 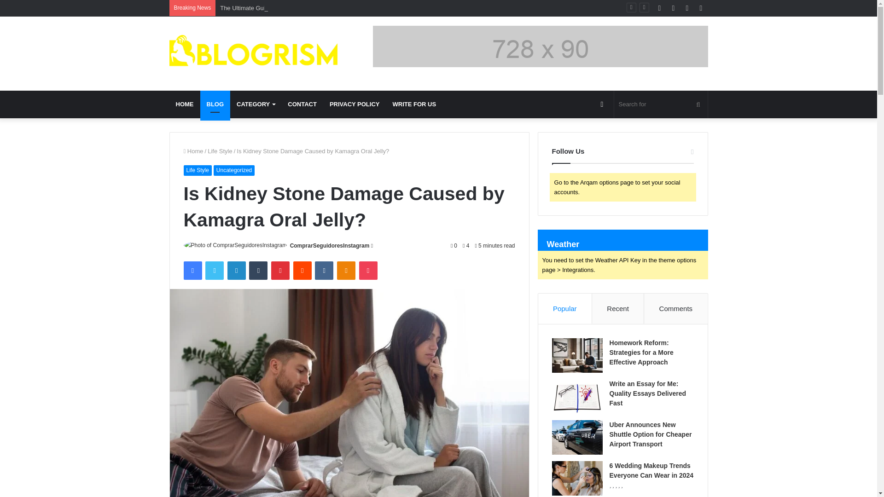 I want to click on Twitter, so click(x=214, y=271).